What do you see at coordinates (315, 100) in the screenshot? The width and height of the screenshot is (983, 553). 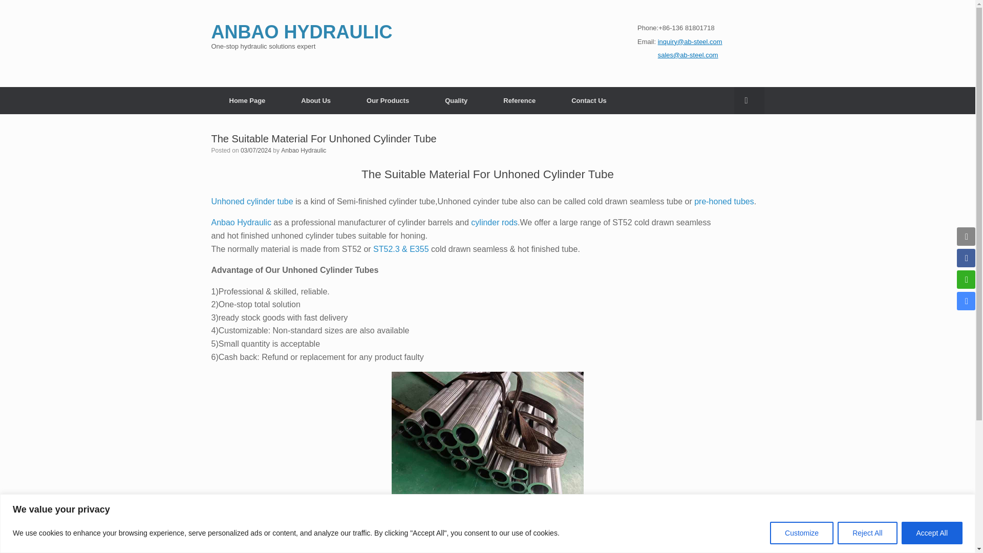 I see `About Us` at bounding box center [315, 100].